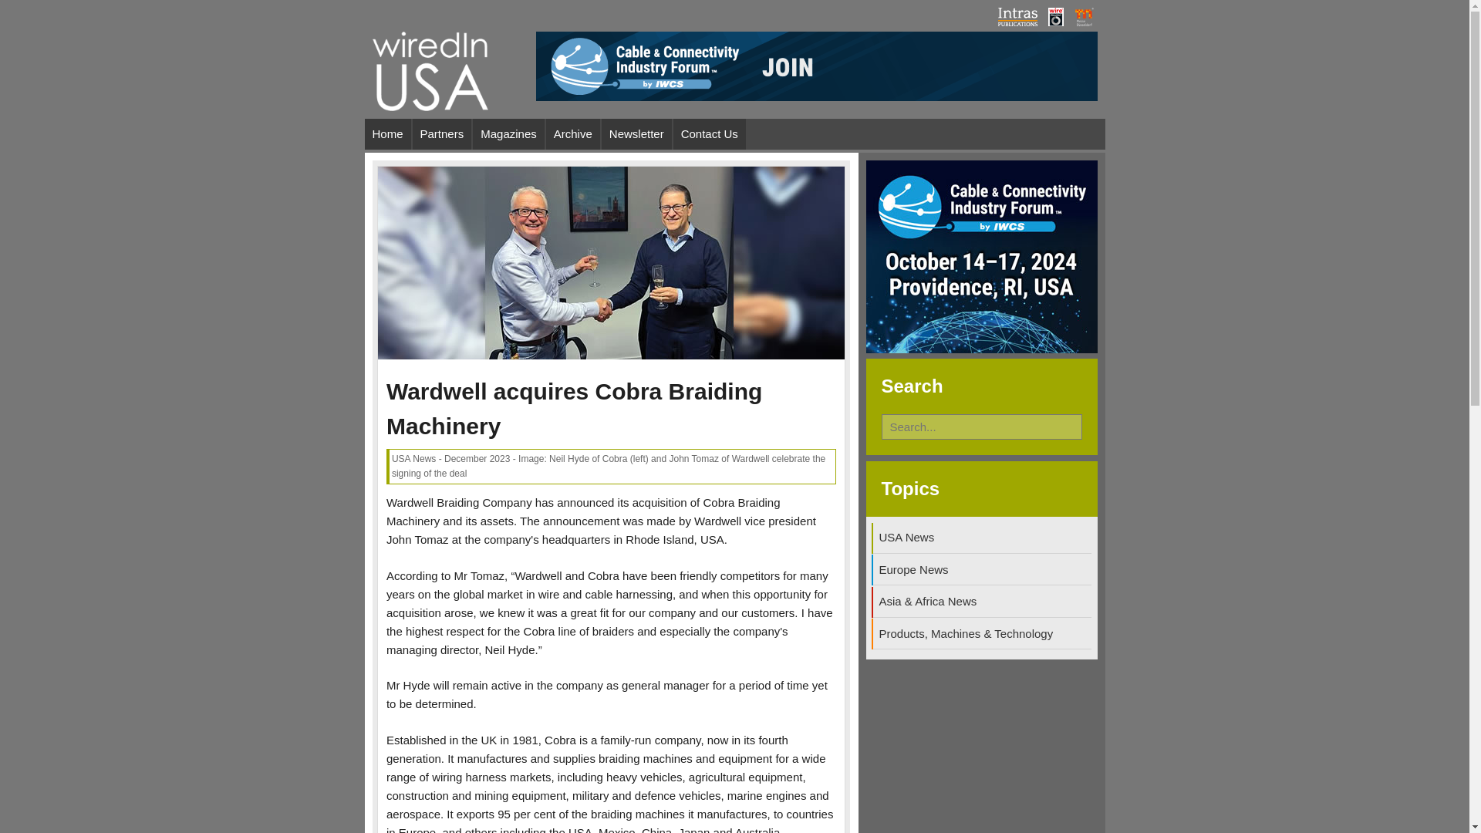 The width and height of the screenshot is (1481, 833). Describe the element at coordinates (983, 538) in the screenshot. I see `USA News` at that location.